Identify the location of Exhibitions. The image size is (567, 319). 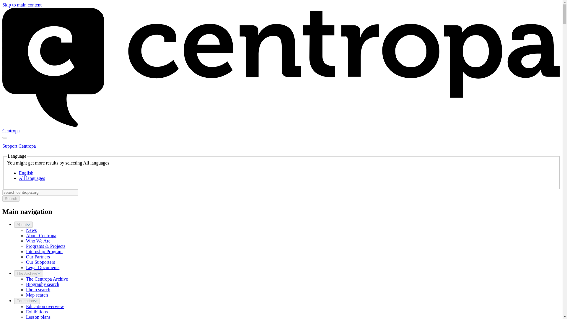
(37, 311).